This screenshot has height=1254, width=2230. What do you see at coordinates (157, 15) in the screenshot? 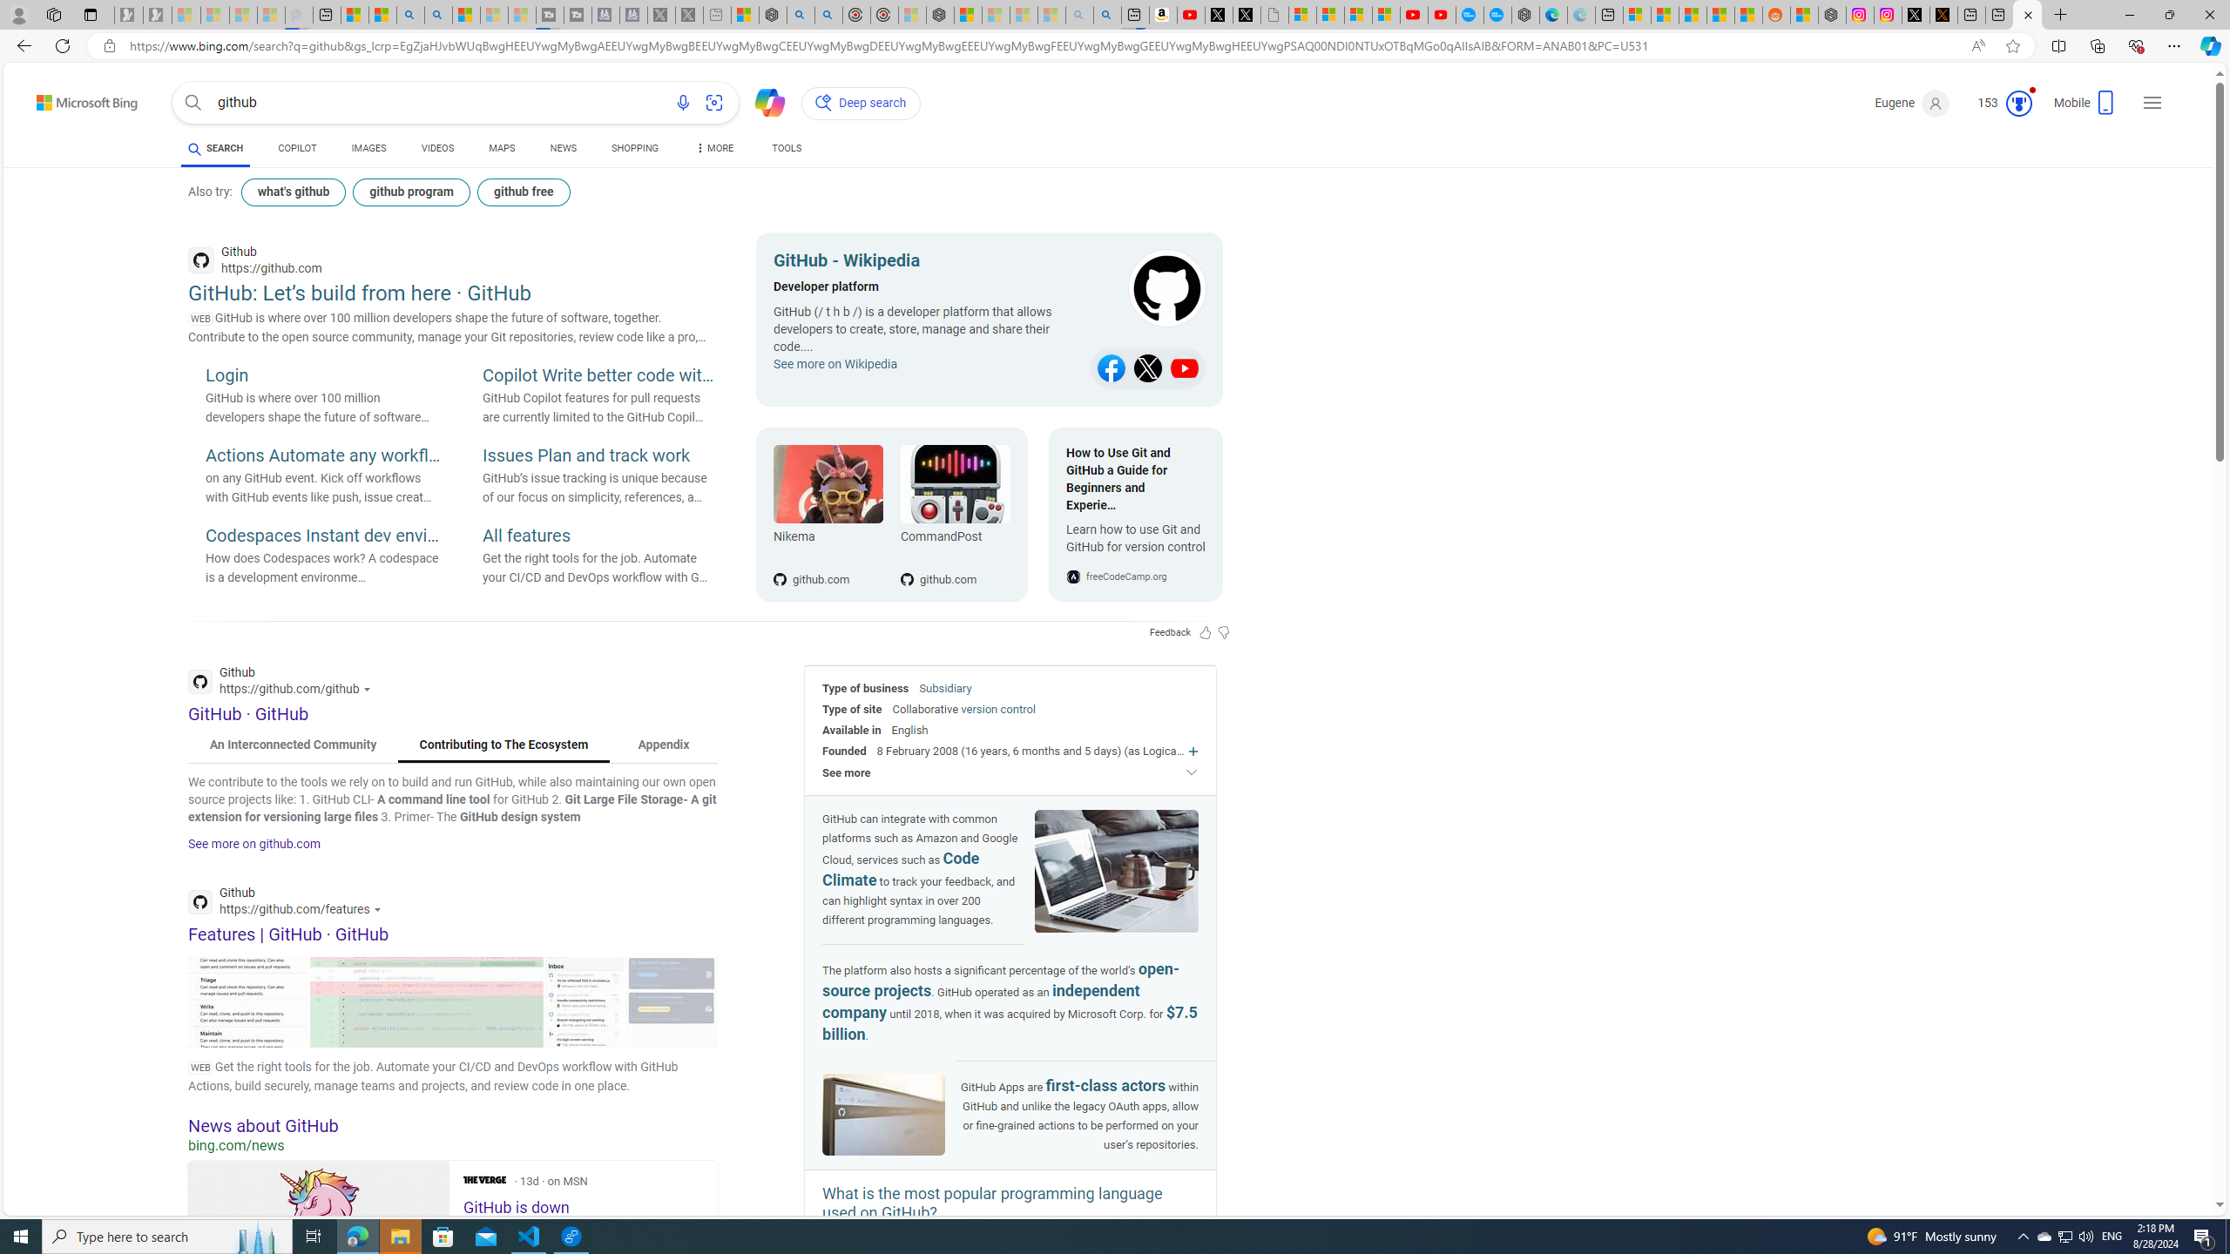
I see `Newsletter Sign Up - Sleeping` at bounding box center [157, 15].